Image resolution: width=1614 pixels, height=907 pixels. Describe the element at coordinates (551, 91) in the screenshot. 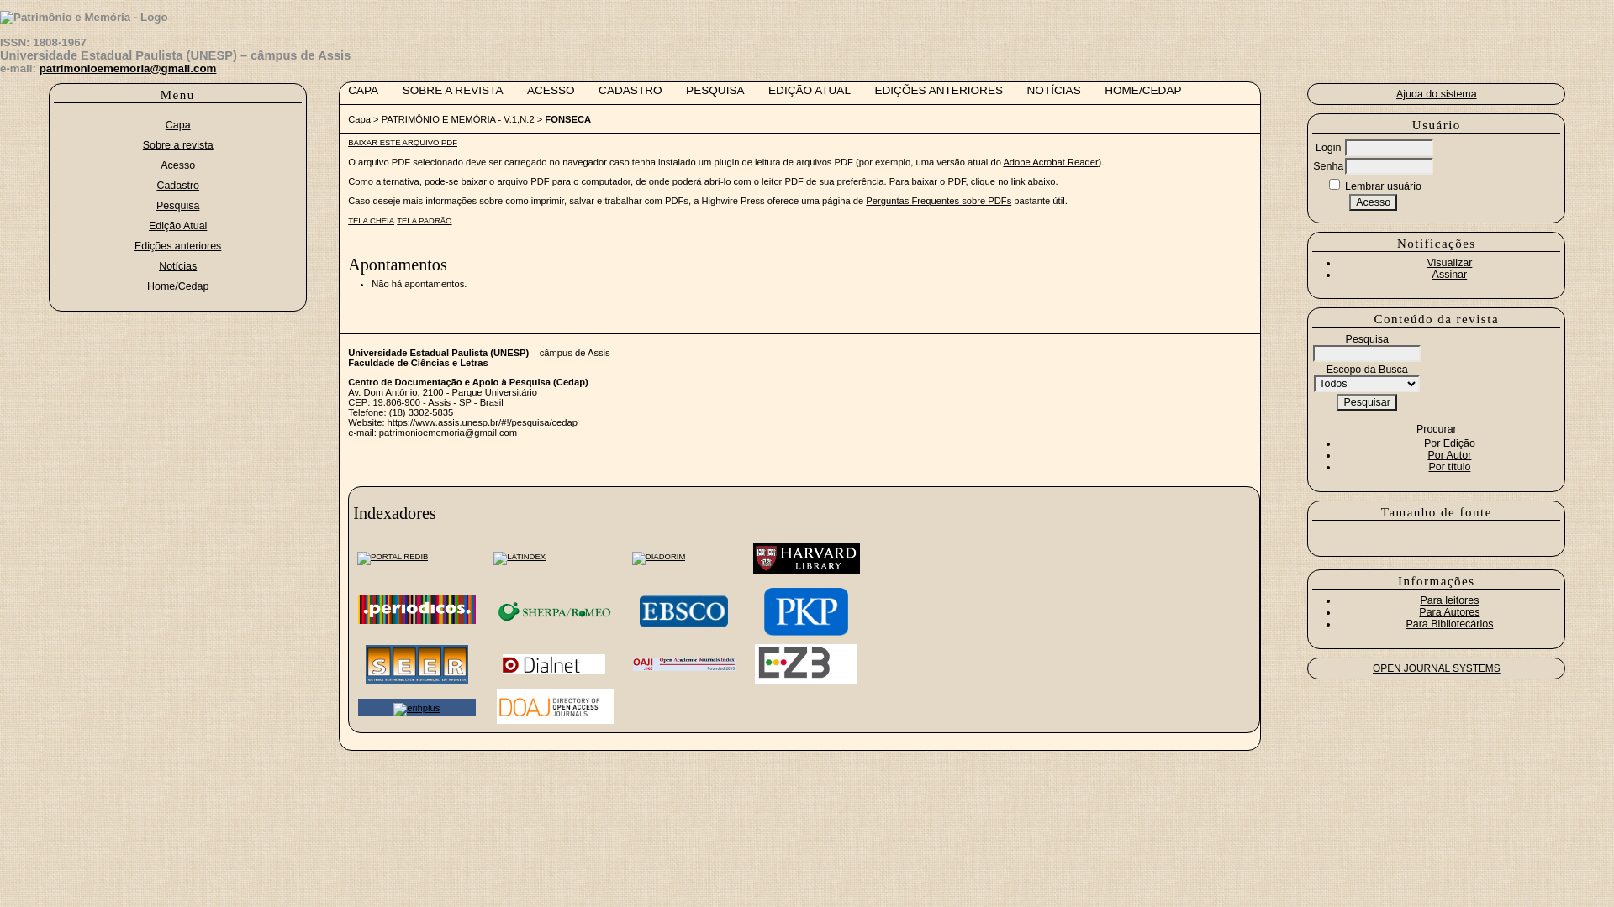

I see `ACESSO` at that location.